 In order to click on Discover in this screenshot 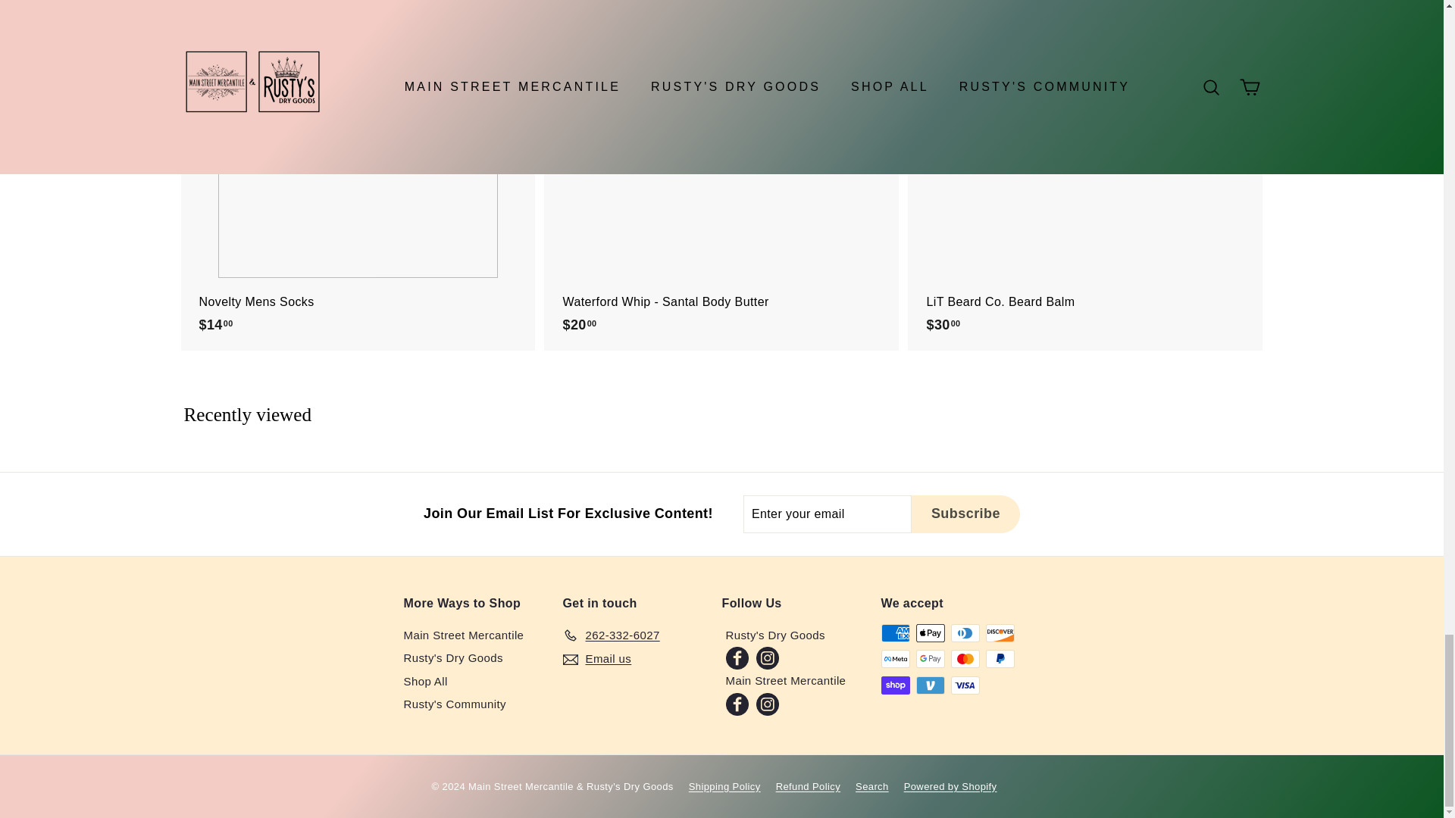, I will do `click(999, 633)`.